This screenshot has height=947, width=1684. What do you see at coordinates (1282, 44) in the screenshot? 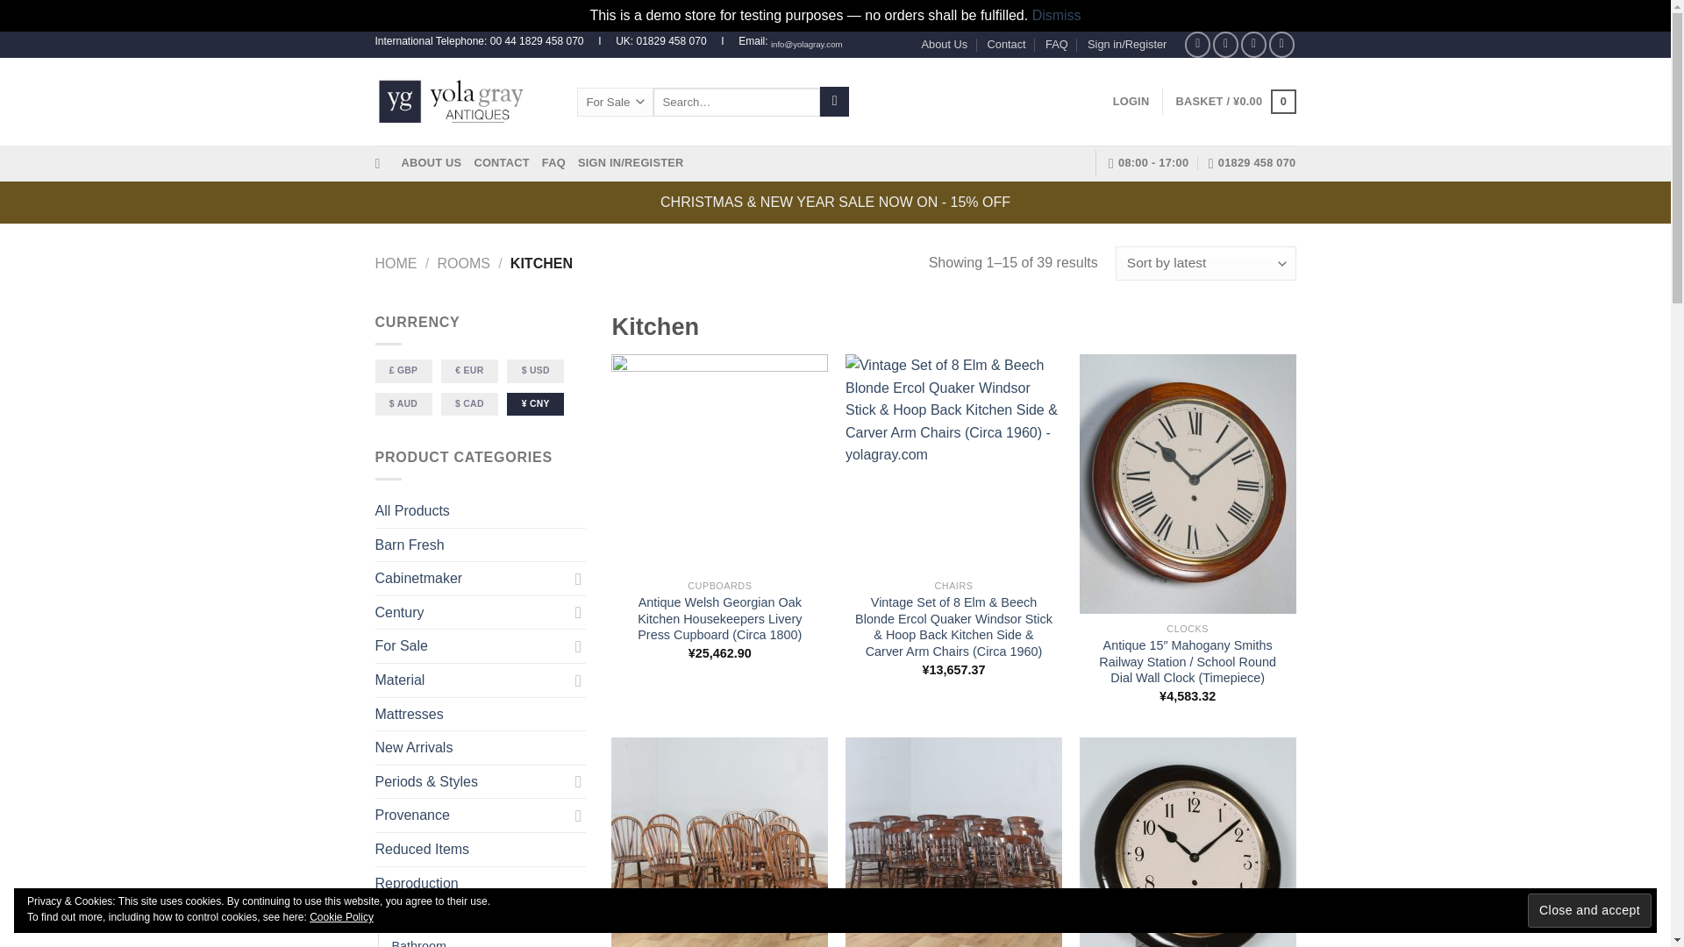
I see `Follow on Pinterest` at bounding box center [1282, 44].